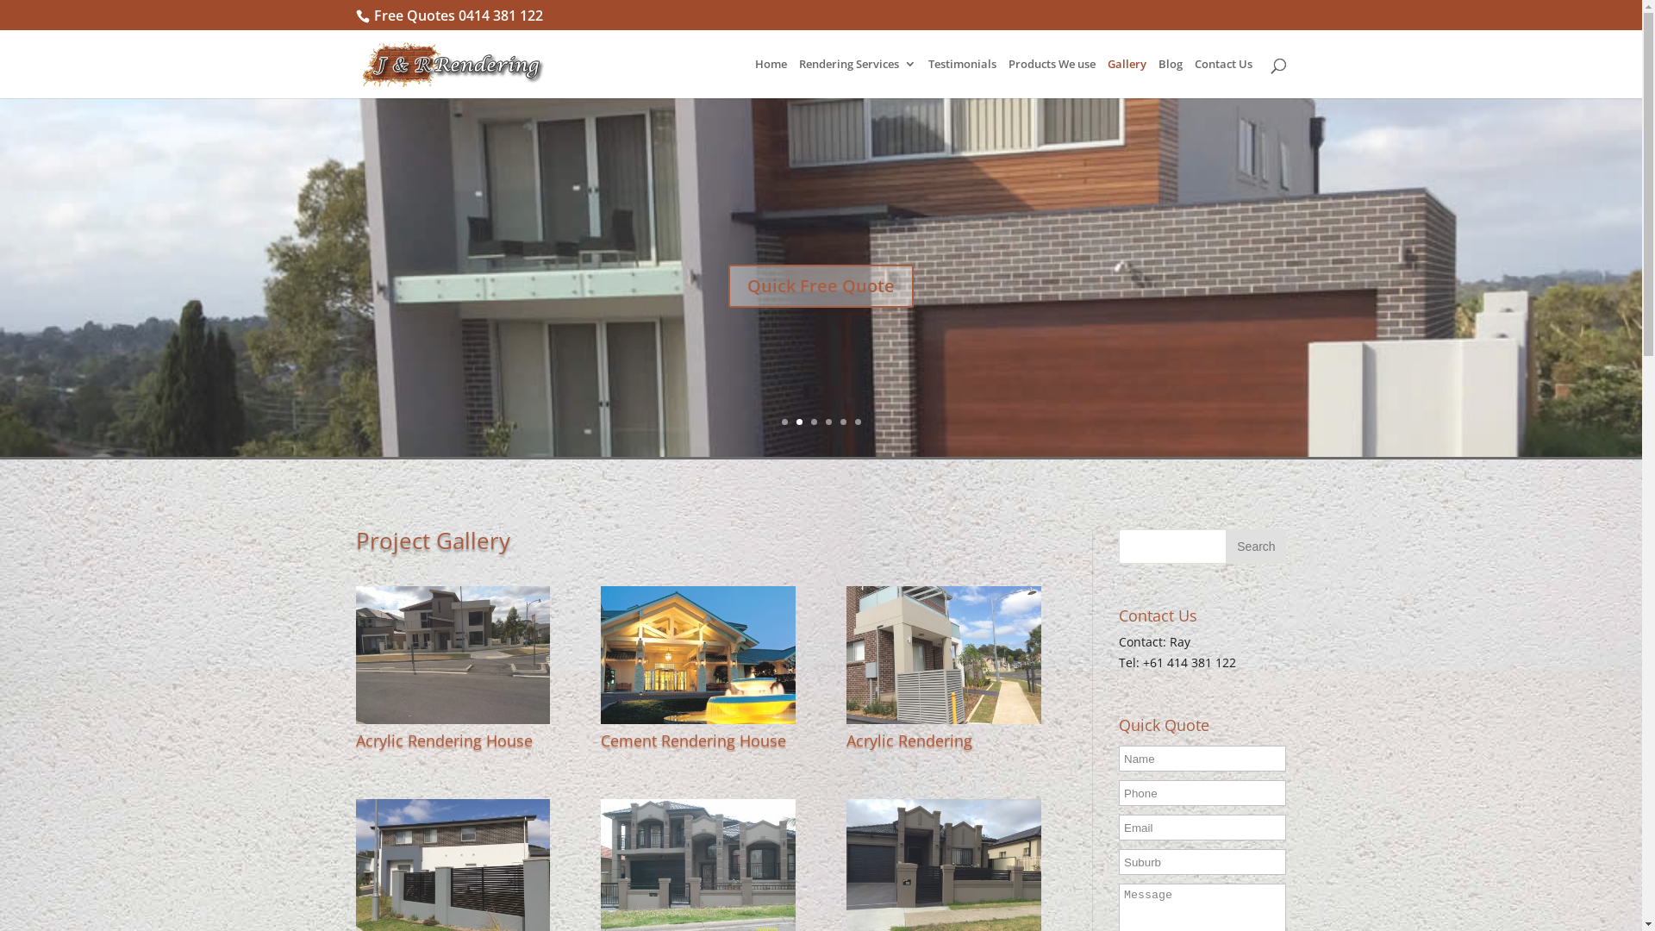  What do you see at coordinates (962, 78) in the screenshot?
I see `Testimonials` at bounding box center [962, 78].